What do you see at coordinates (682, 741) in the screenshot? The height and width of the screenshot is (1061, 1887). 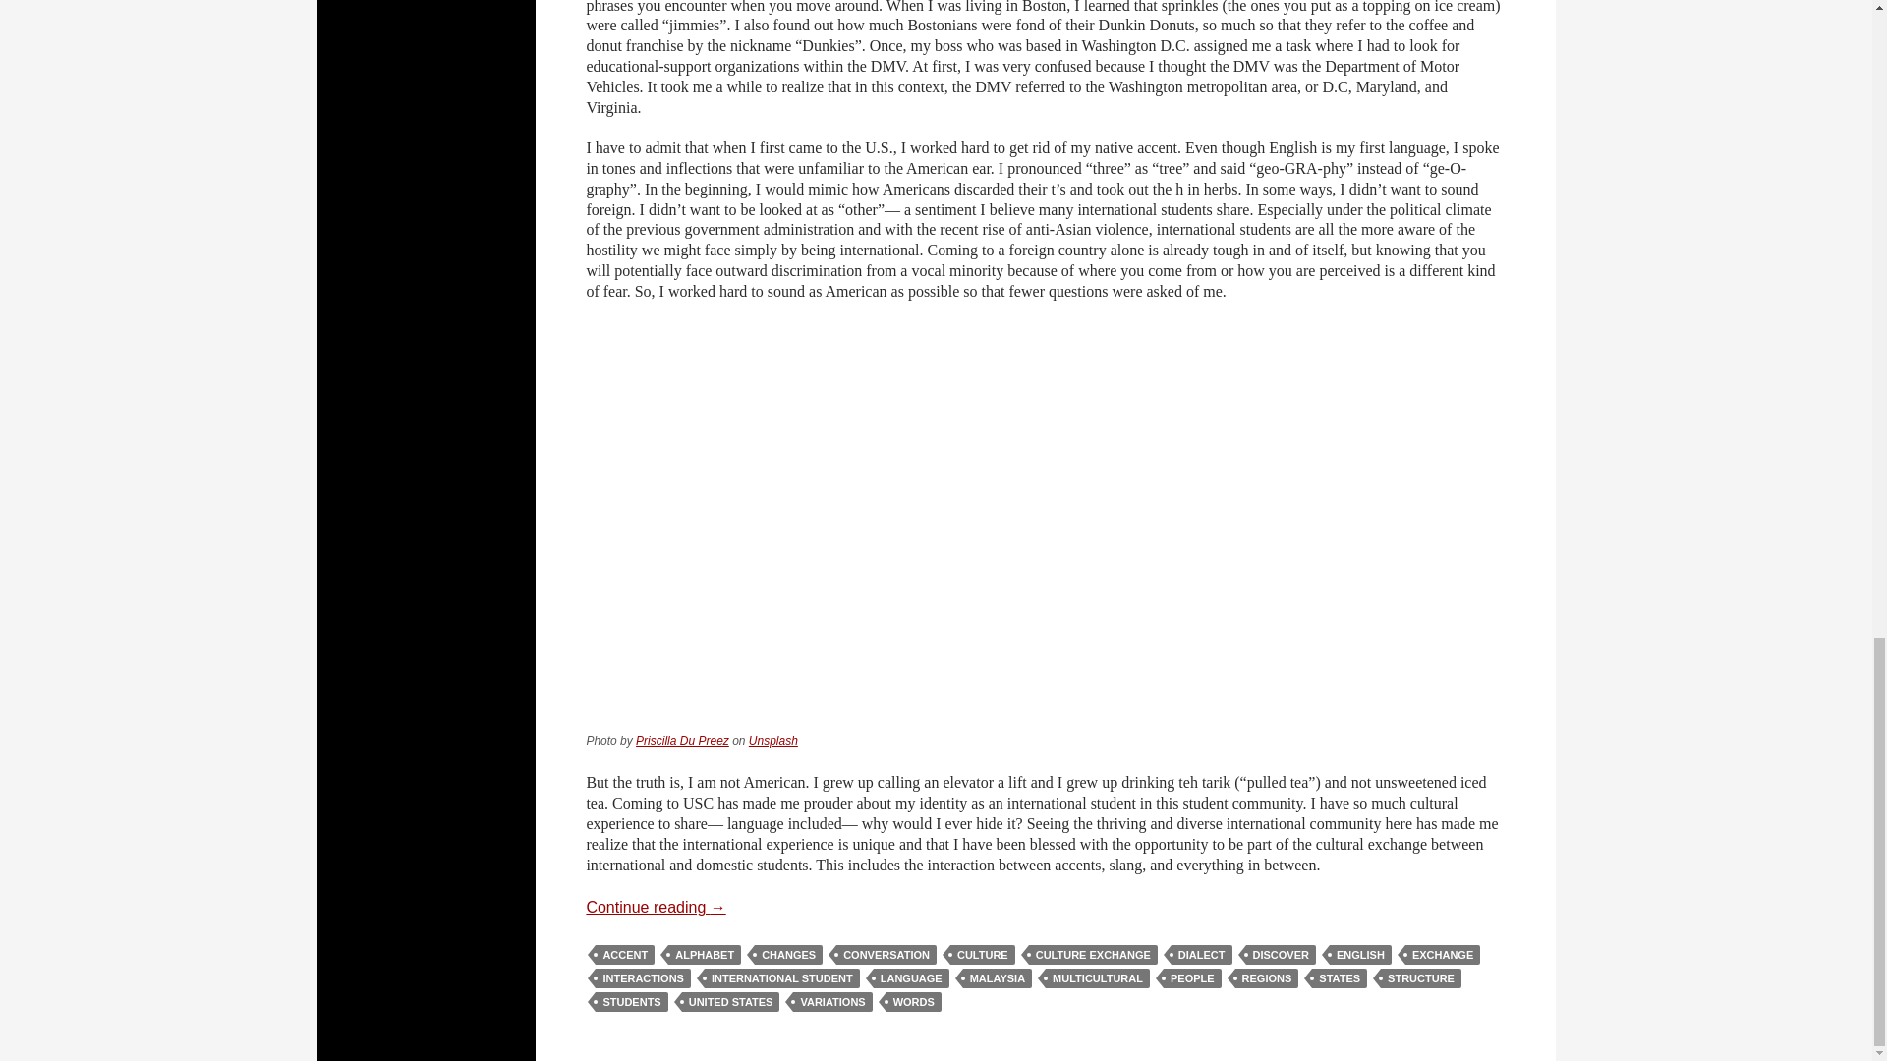 I see `Priscilla Du Preez` at bounding box center [682, 741].